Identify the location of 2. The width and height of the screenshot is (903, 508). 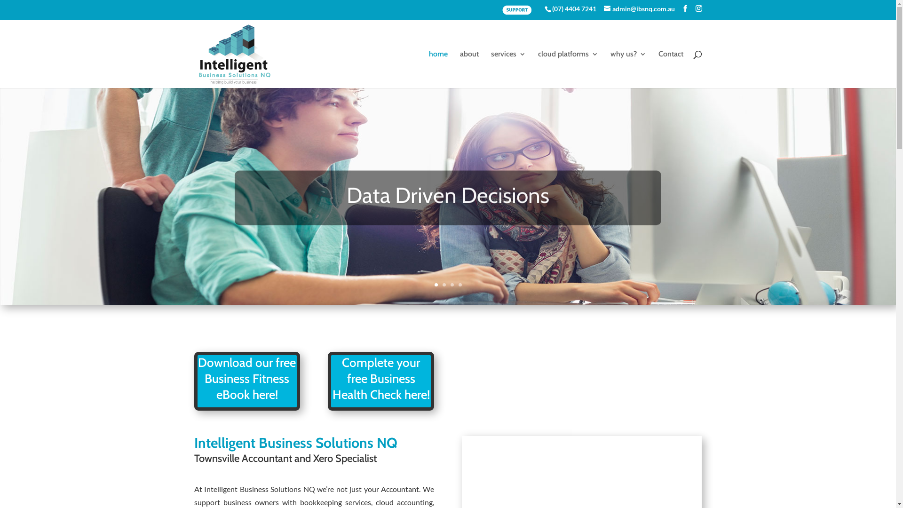
(444, 285).